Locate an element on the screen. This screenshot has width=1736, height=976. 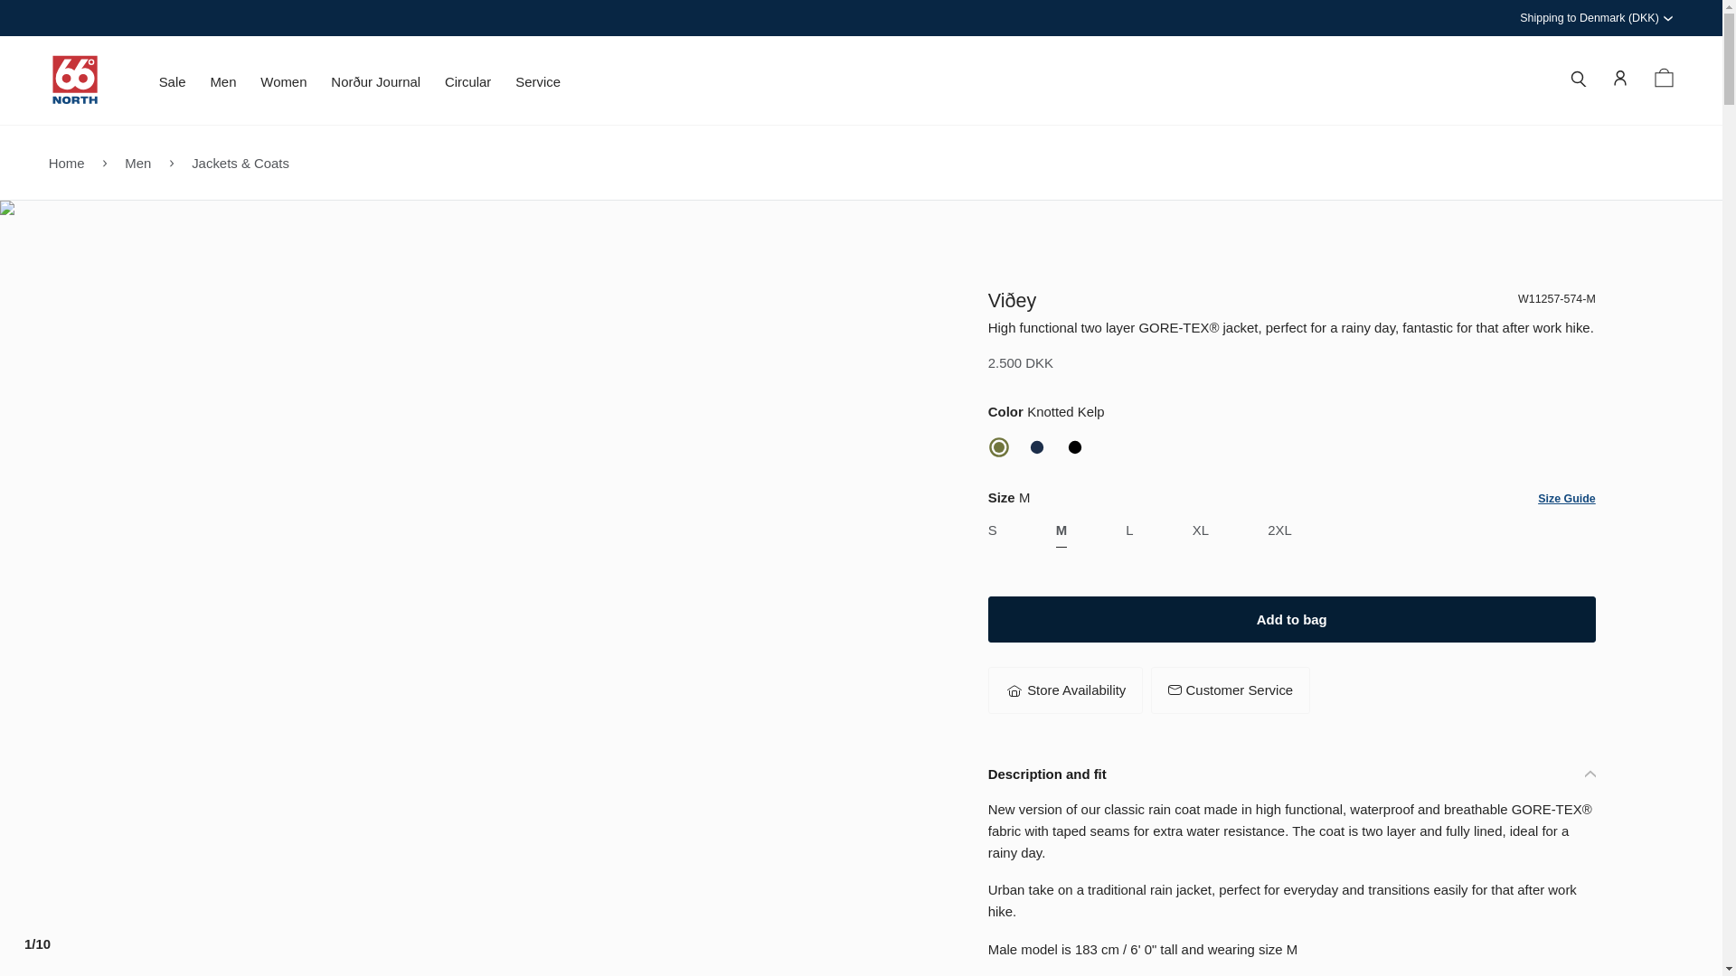
Service is located at coordinates (538, 87).